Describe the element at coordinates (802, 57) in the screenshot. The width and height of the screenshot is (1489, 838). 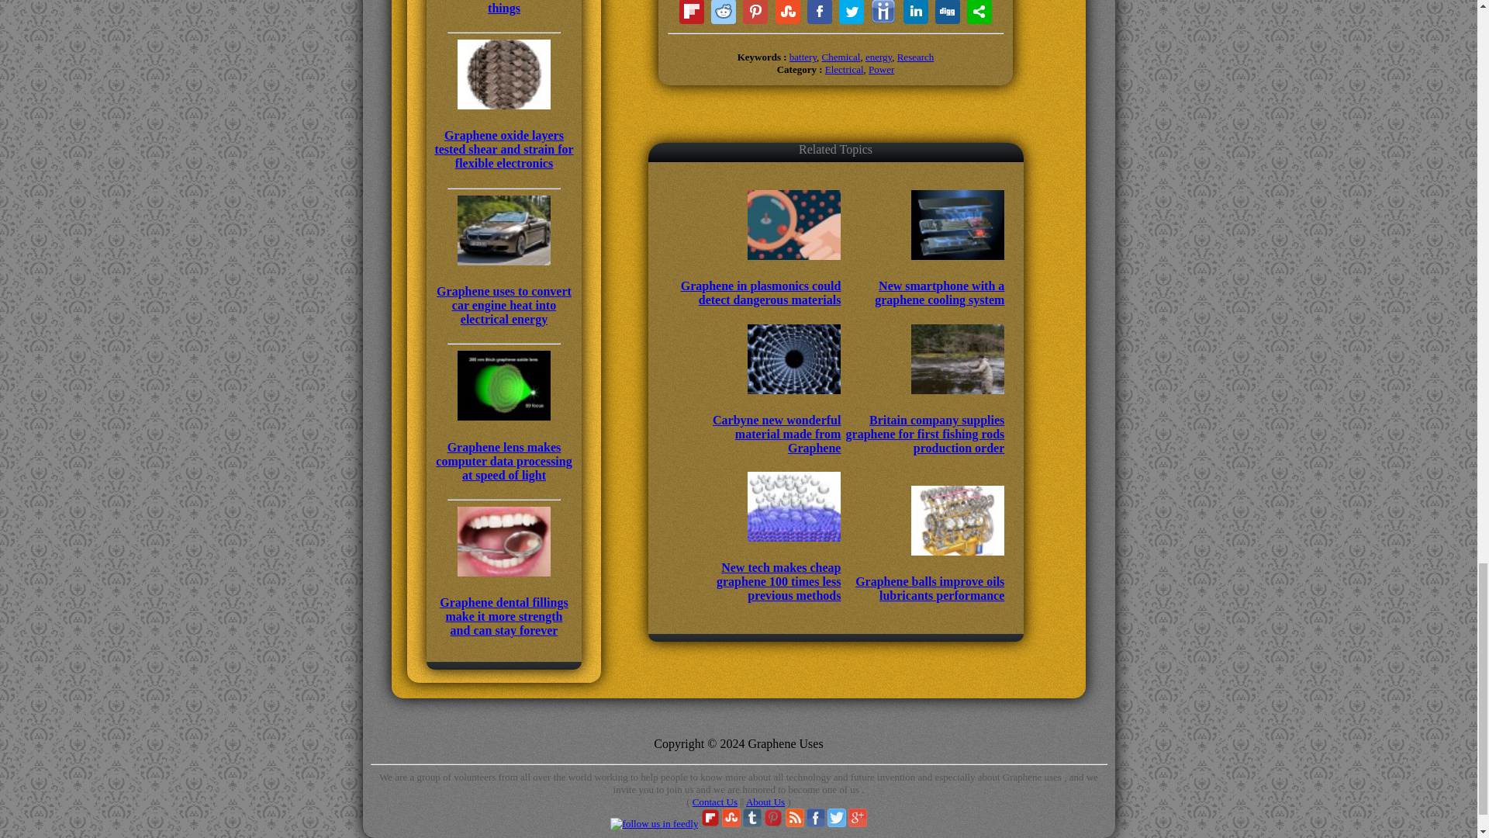
I see `battery` at that location.